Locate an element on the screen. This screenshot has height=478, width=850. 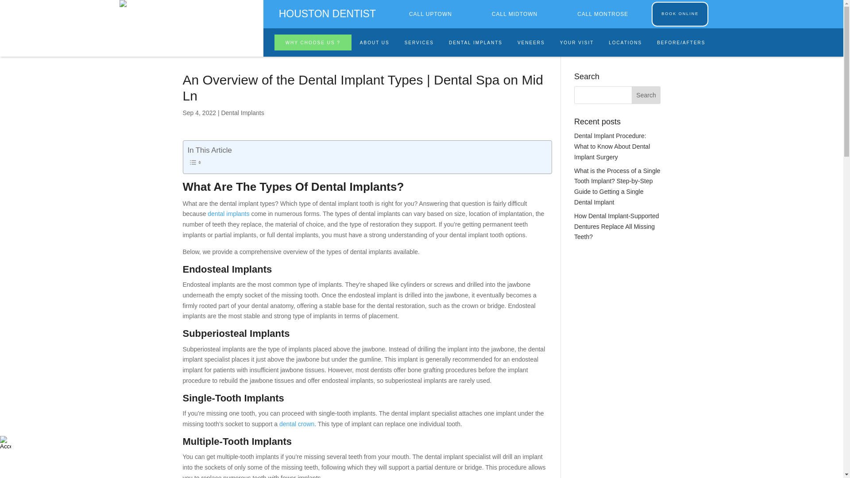
urban-dental-log-and-google-review-updated is located at coordinates (145, 4).